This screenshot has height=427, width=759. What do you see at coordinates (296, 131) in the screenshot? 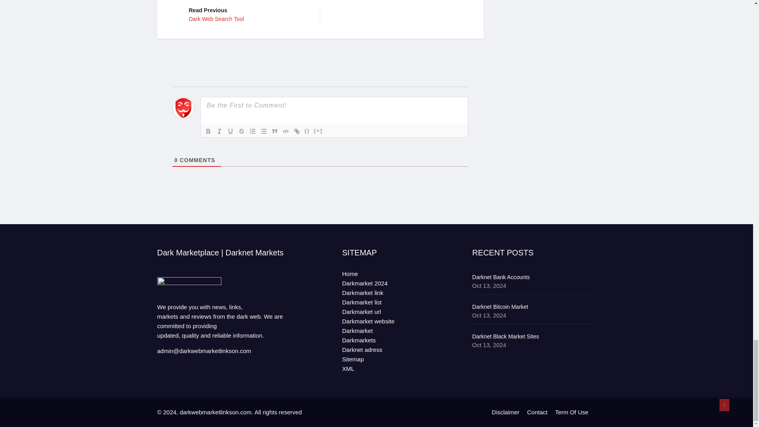
I see `Bold` at bounding box center [296, 131].